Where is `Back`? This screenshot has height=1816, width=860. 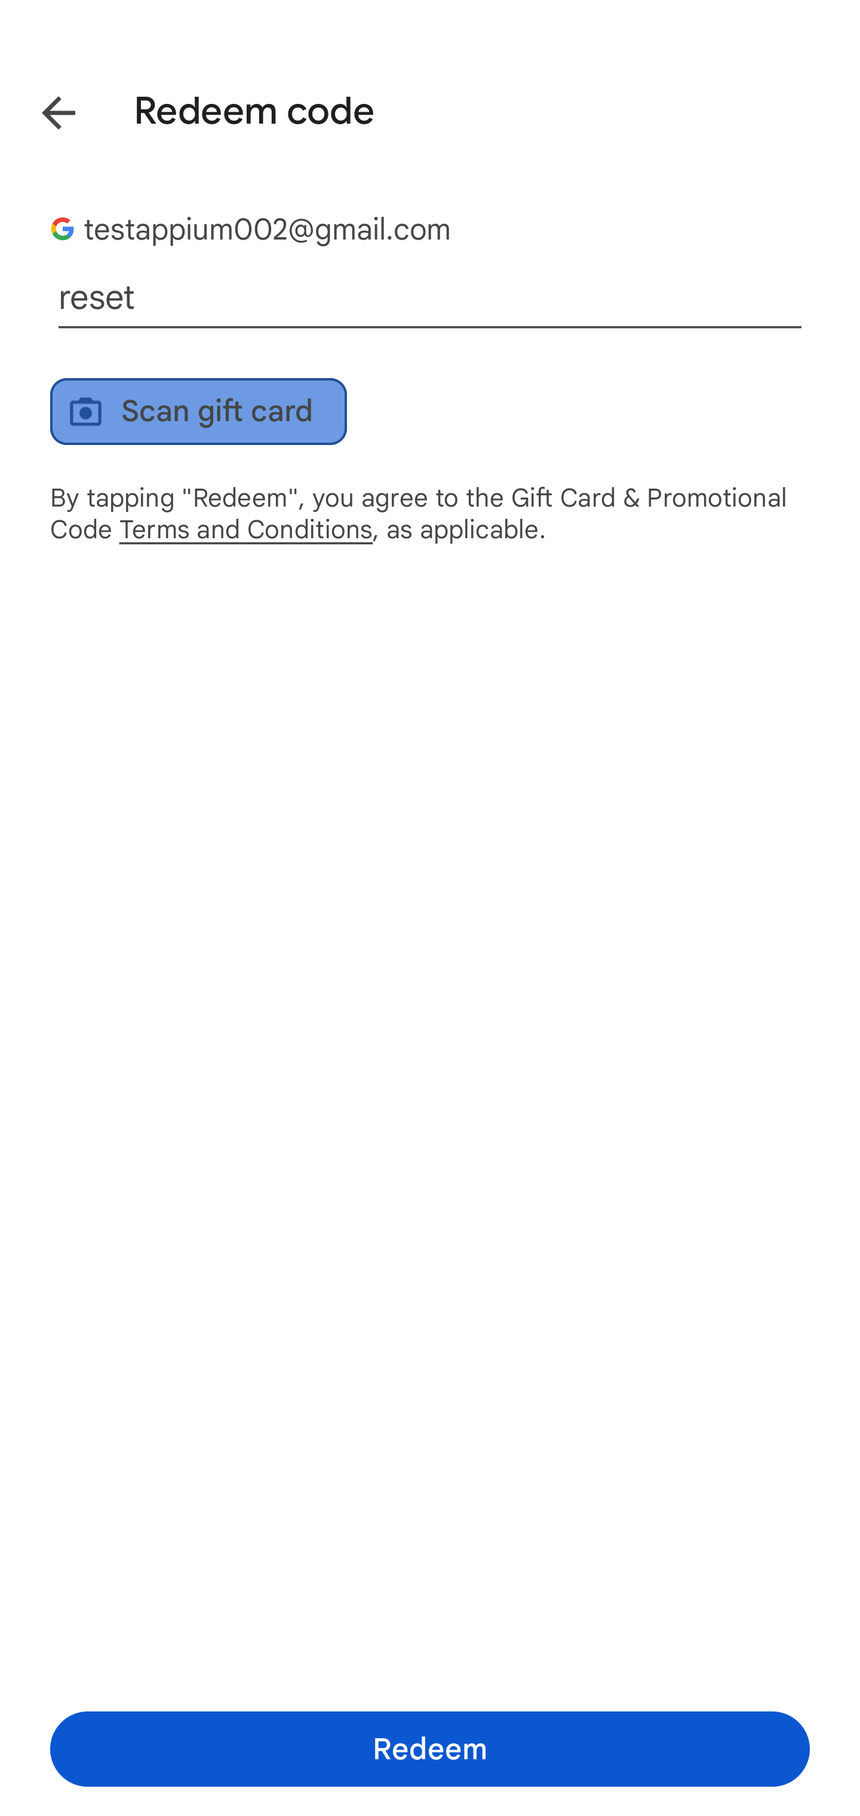
Back is located at coordinates (42, 109).